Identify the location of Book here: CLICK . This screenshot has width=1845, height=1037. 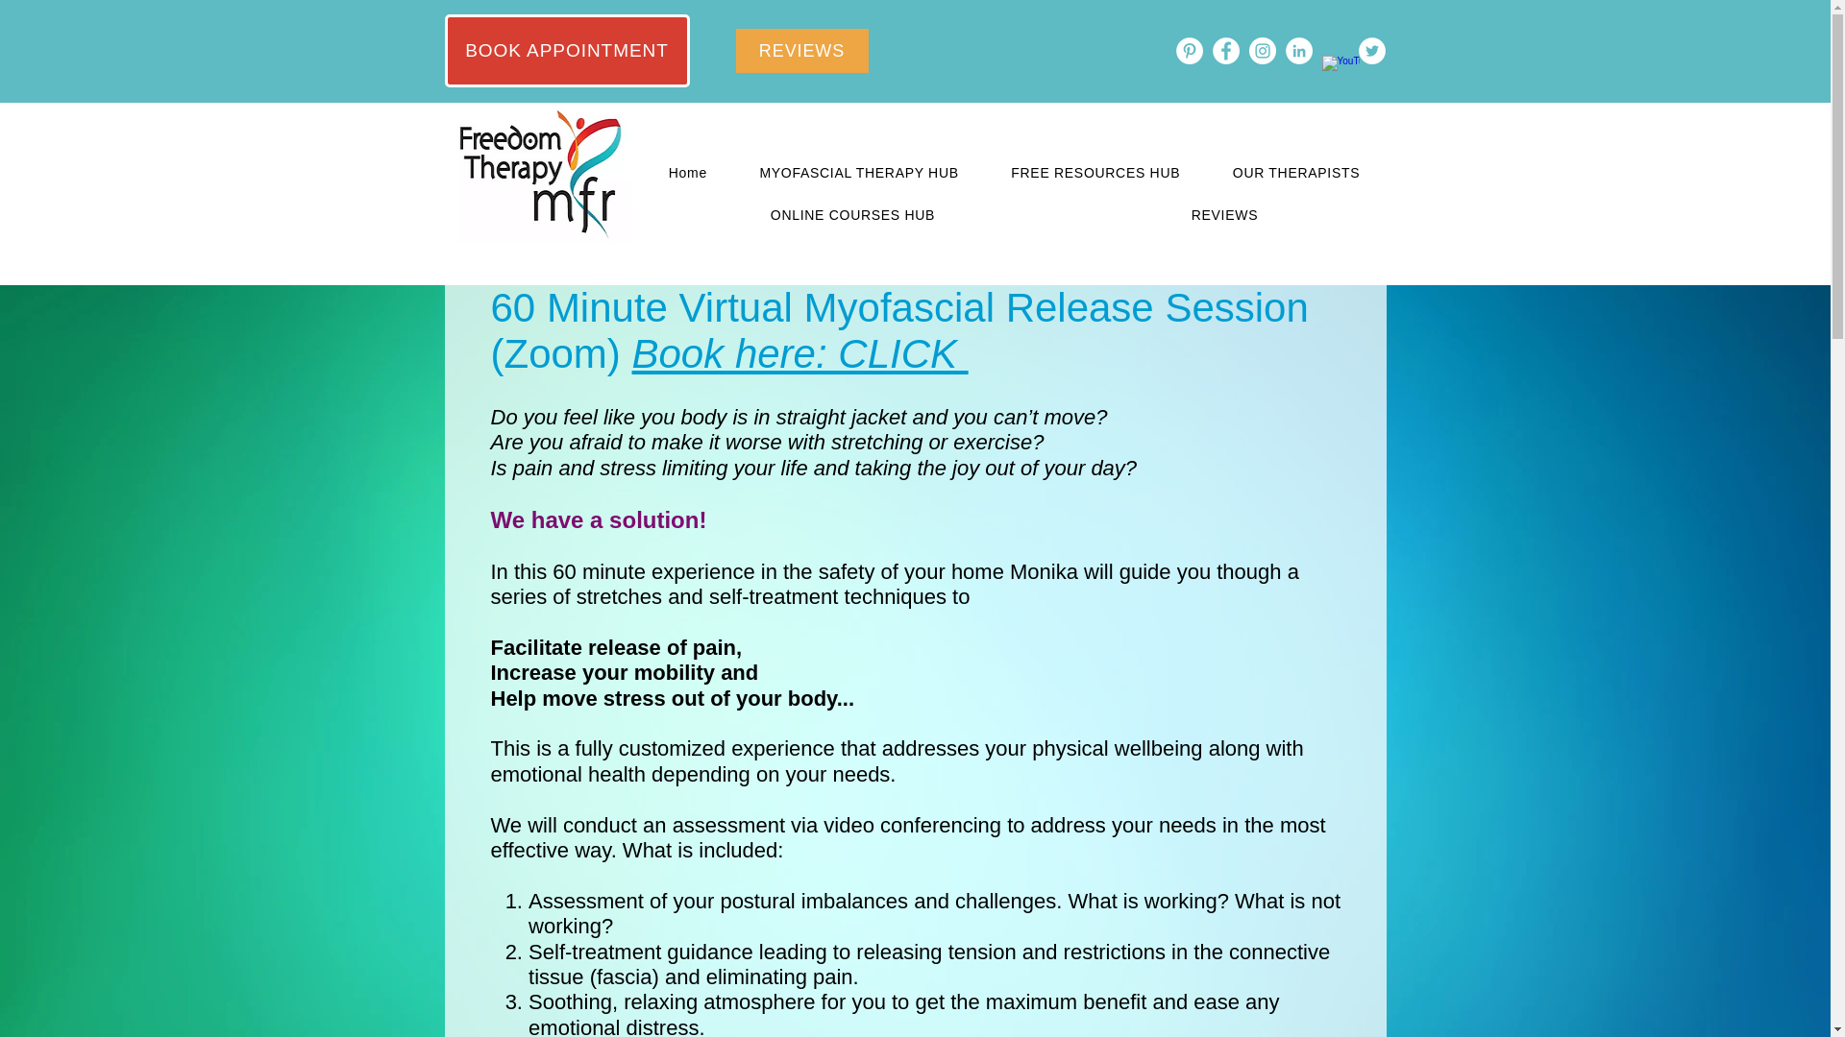
(800, 353).